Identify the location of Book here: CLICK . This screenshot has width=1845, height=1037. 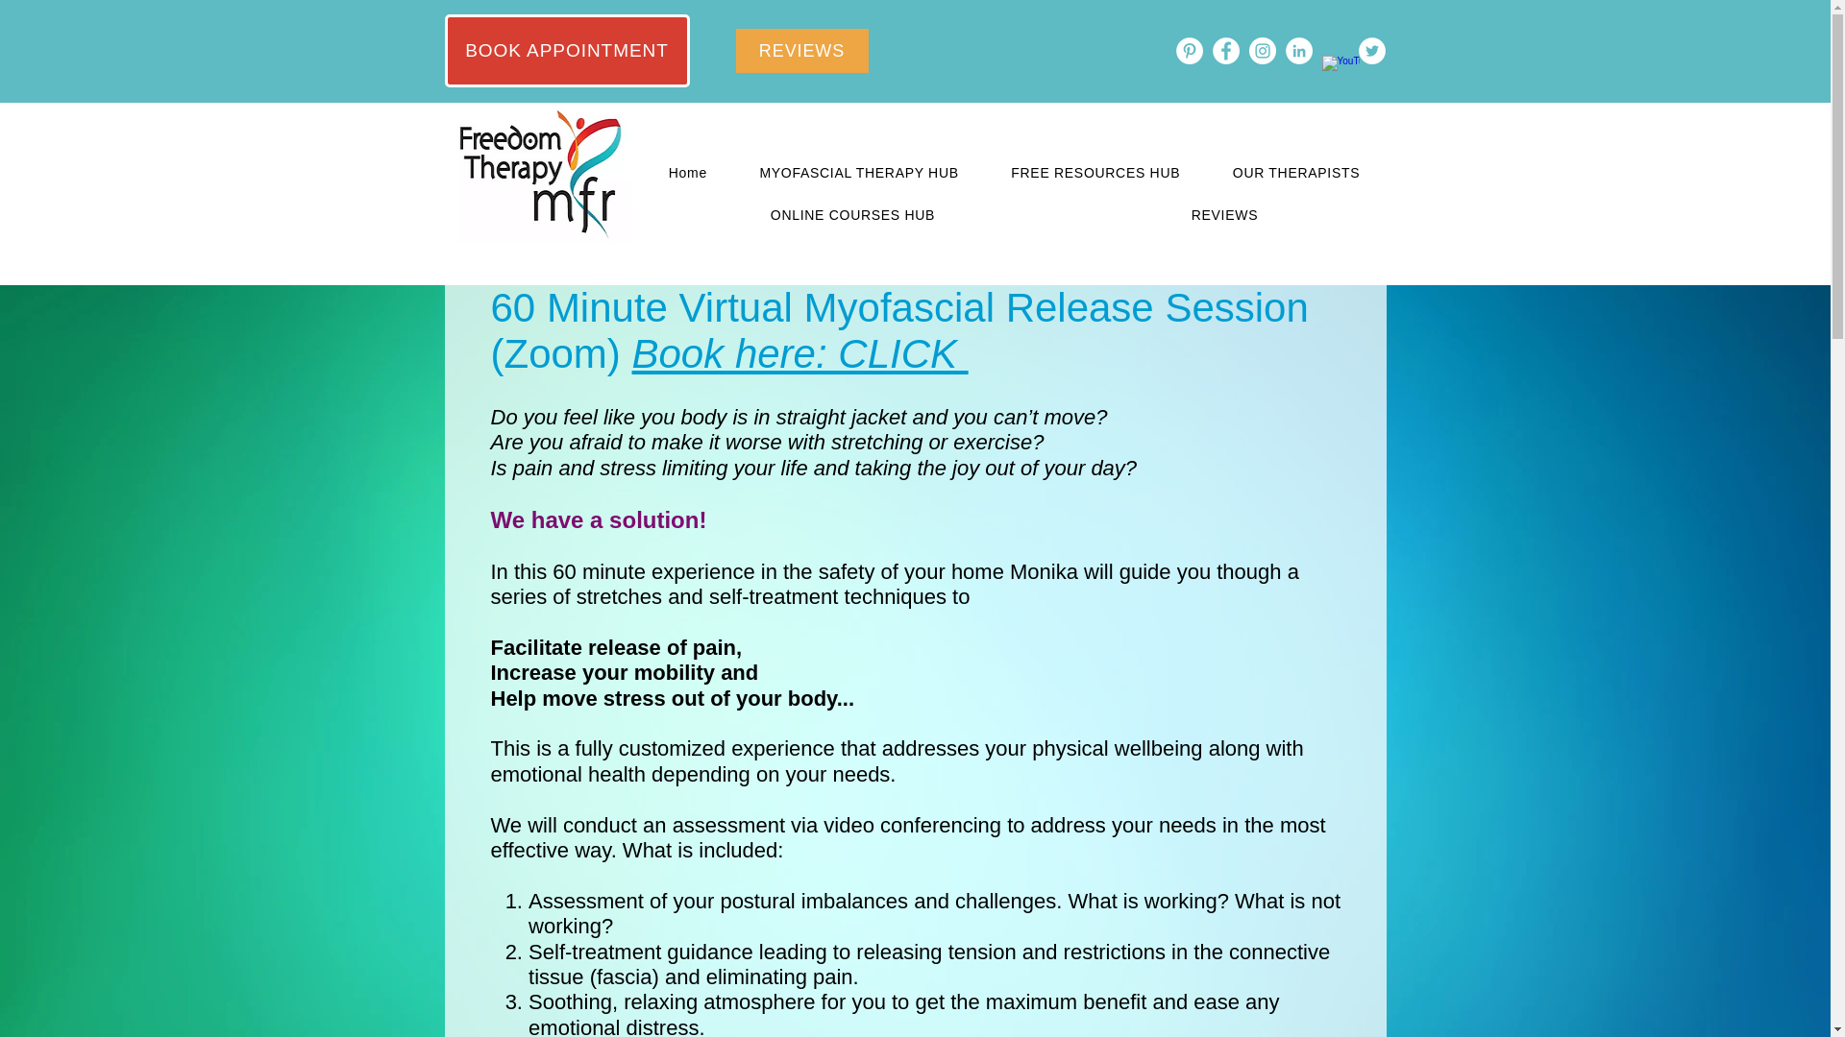
(800, 353).